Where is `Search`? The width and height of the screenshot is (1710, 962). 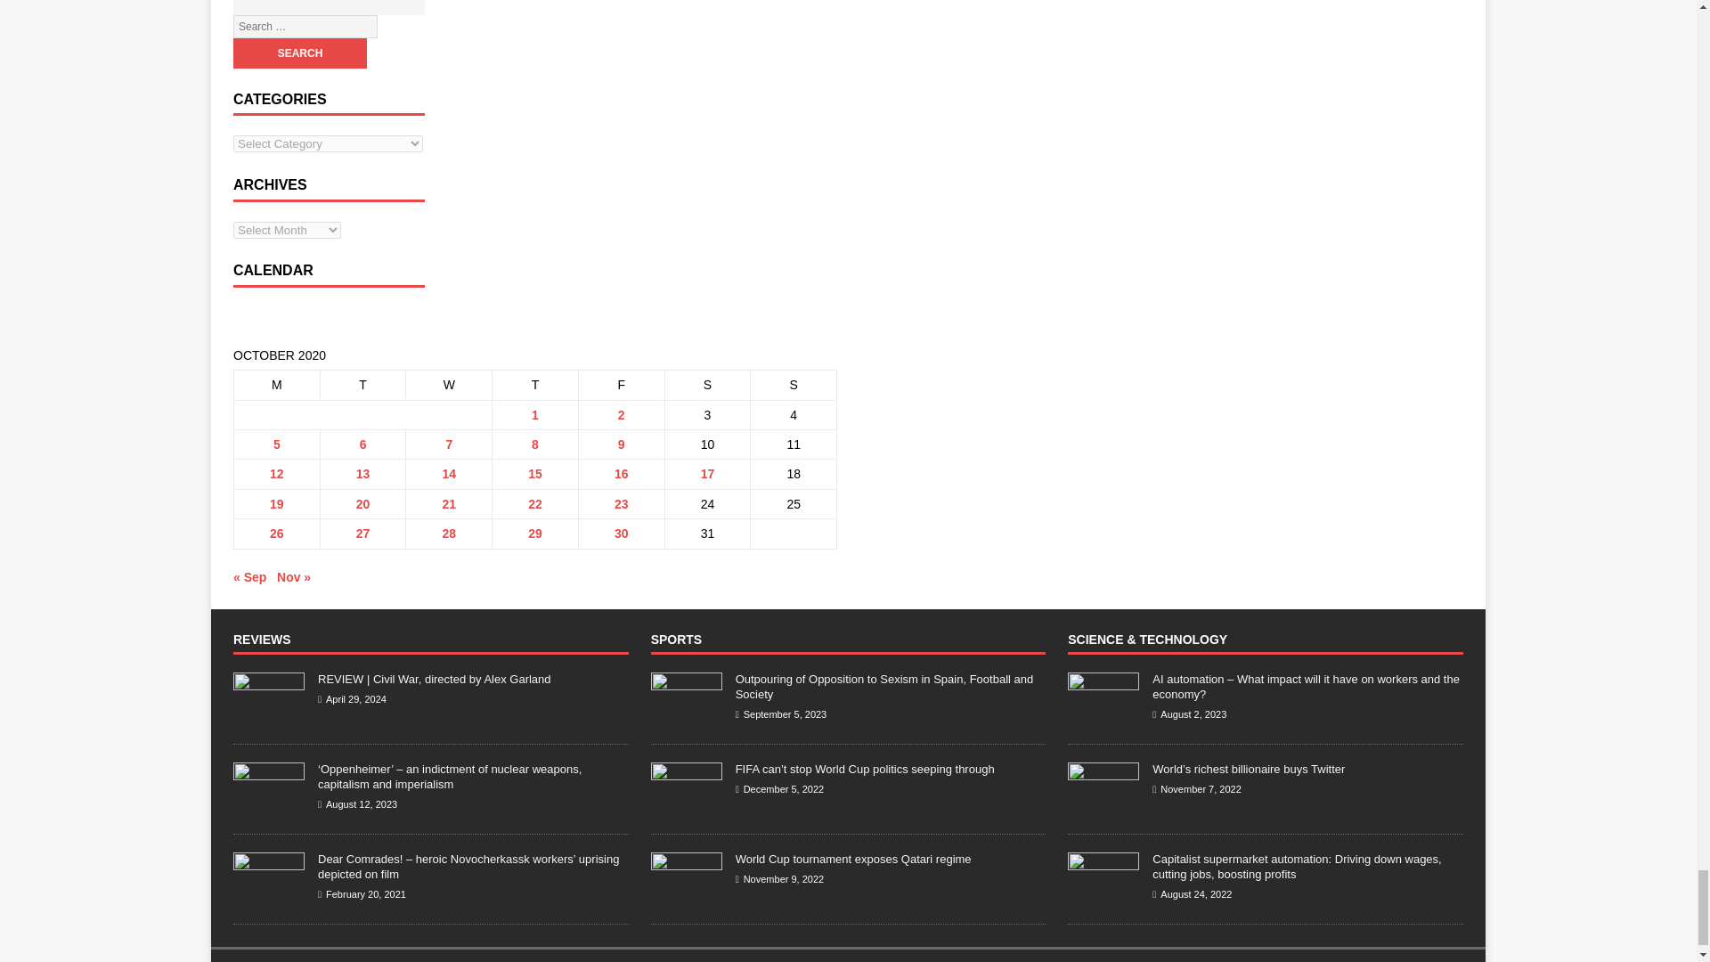
Search is located at coordinates (299, 53).